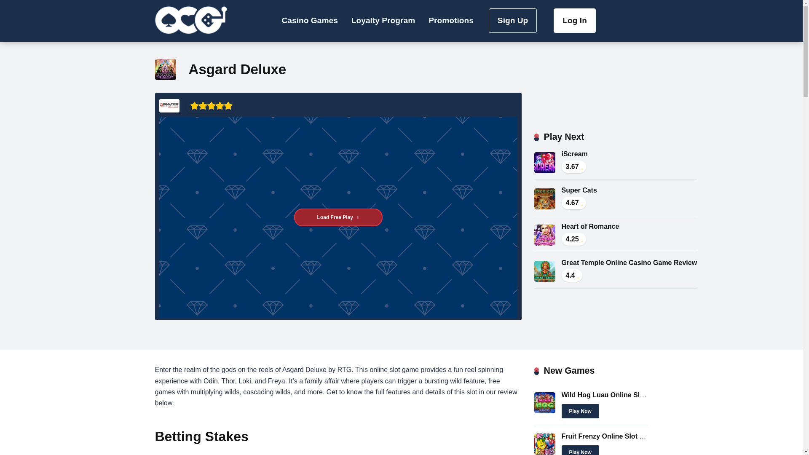 This screenshot has height=455, width=809. Describe the element at coordinates (579, 190) in the screenshot. I see `Super Cats` at that location.